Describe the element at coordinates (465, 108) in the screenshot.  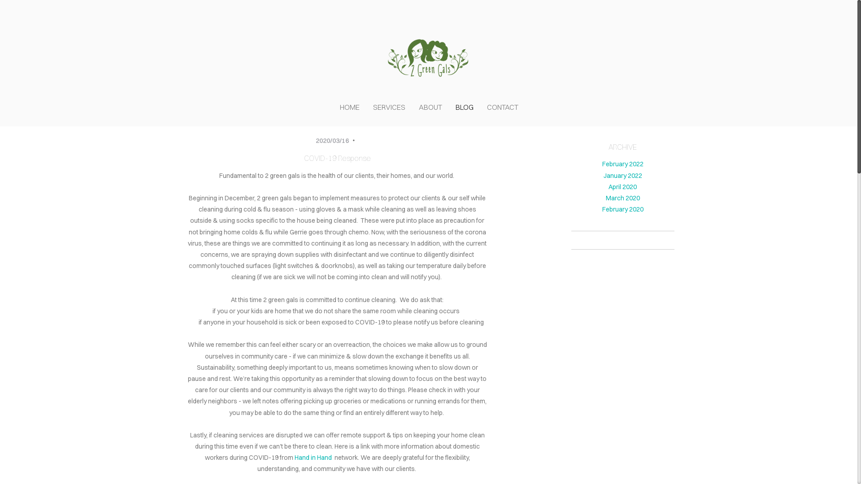
I see `BLOG` at that location.